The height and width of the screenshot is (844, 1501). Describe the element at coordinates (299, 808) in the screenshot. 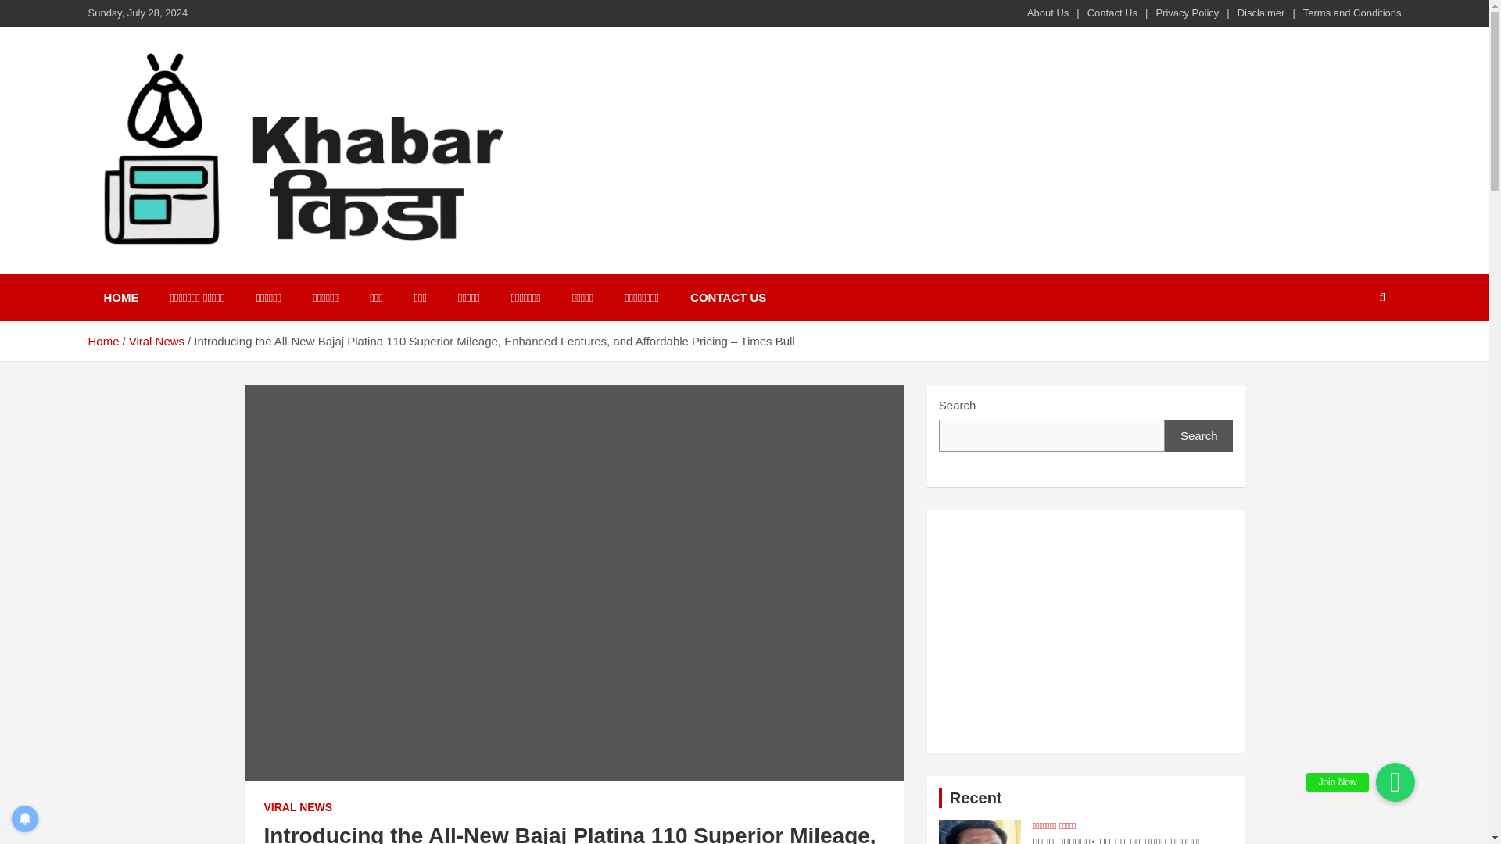

I see `VIRAL NEWS` at that location.